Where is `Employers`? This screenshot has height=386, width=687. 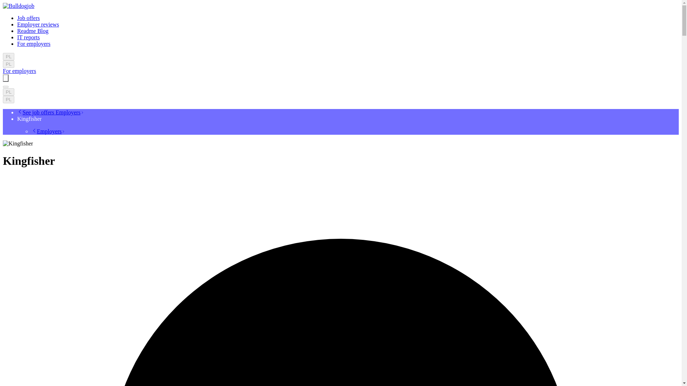 Employers is located at coordinates (48, 131).